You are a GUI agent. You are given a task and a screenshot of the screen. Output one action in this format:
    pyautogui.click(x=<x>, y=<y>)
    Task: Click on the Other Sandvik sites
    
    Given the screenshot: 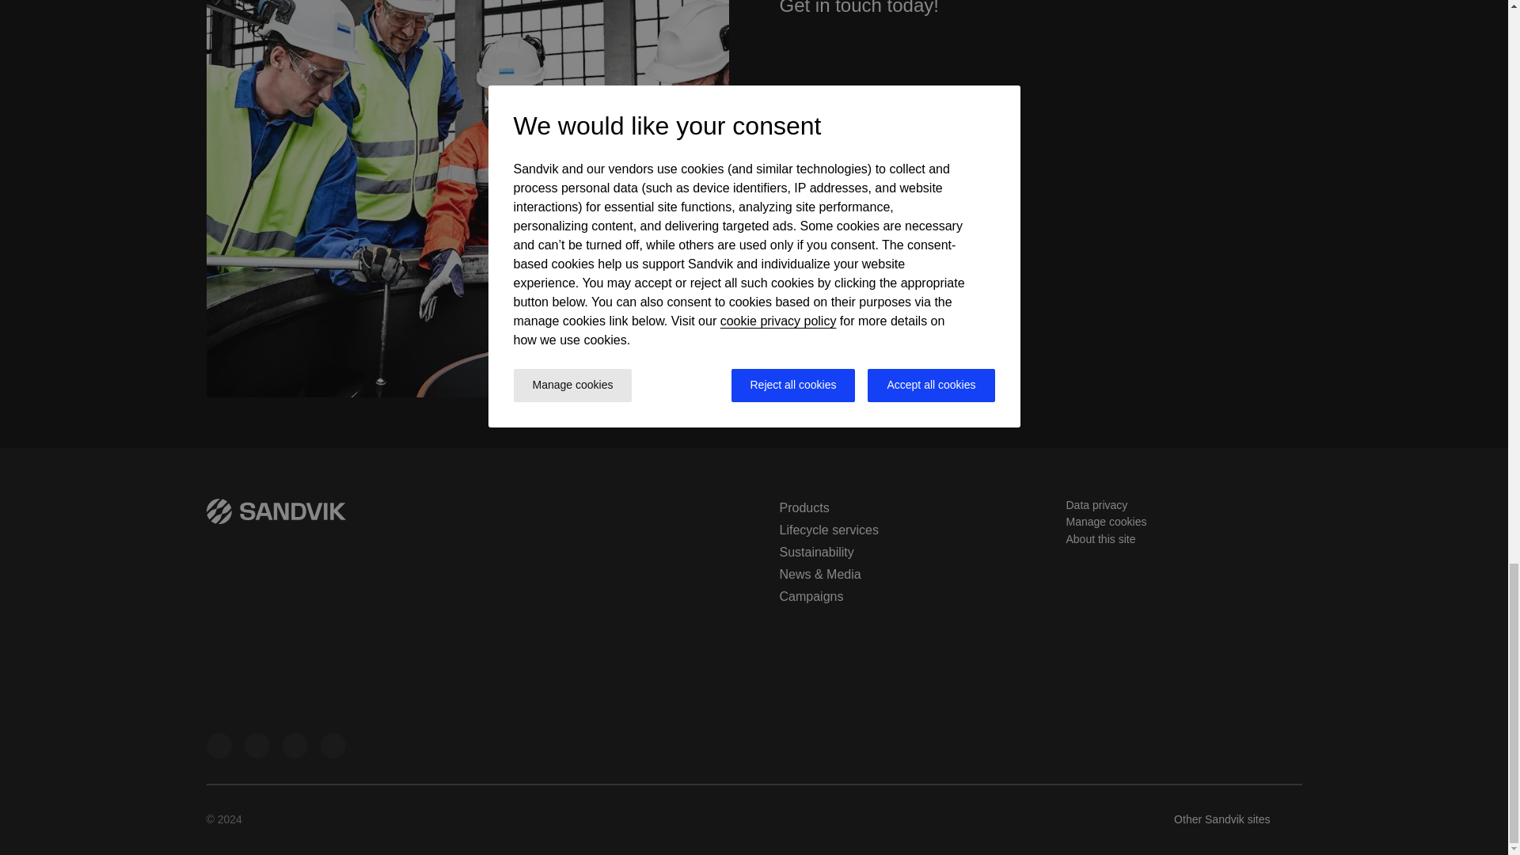 What is the action you would take?
    pyautogui.click(x=1237, y=819)
    